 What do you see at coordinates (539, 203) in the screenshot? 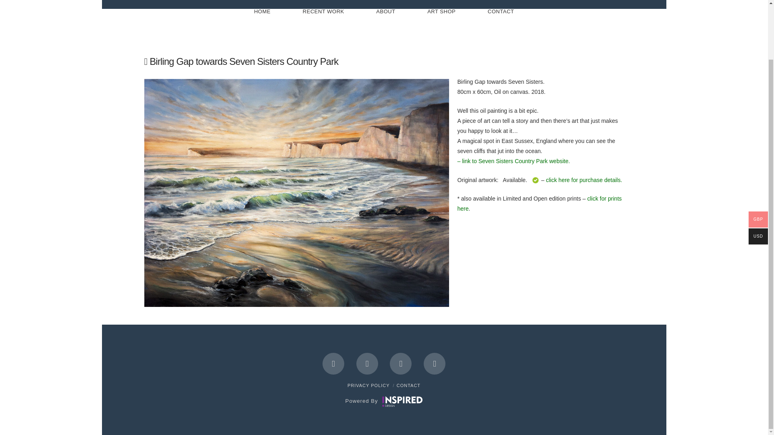
I see `click for prints here` at bounding box center [539, 203].